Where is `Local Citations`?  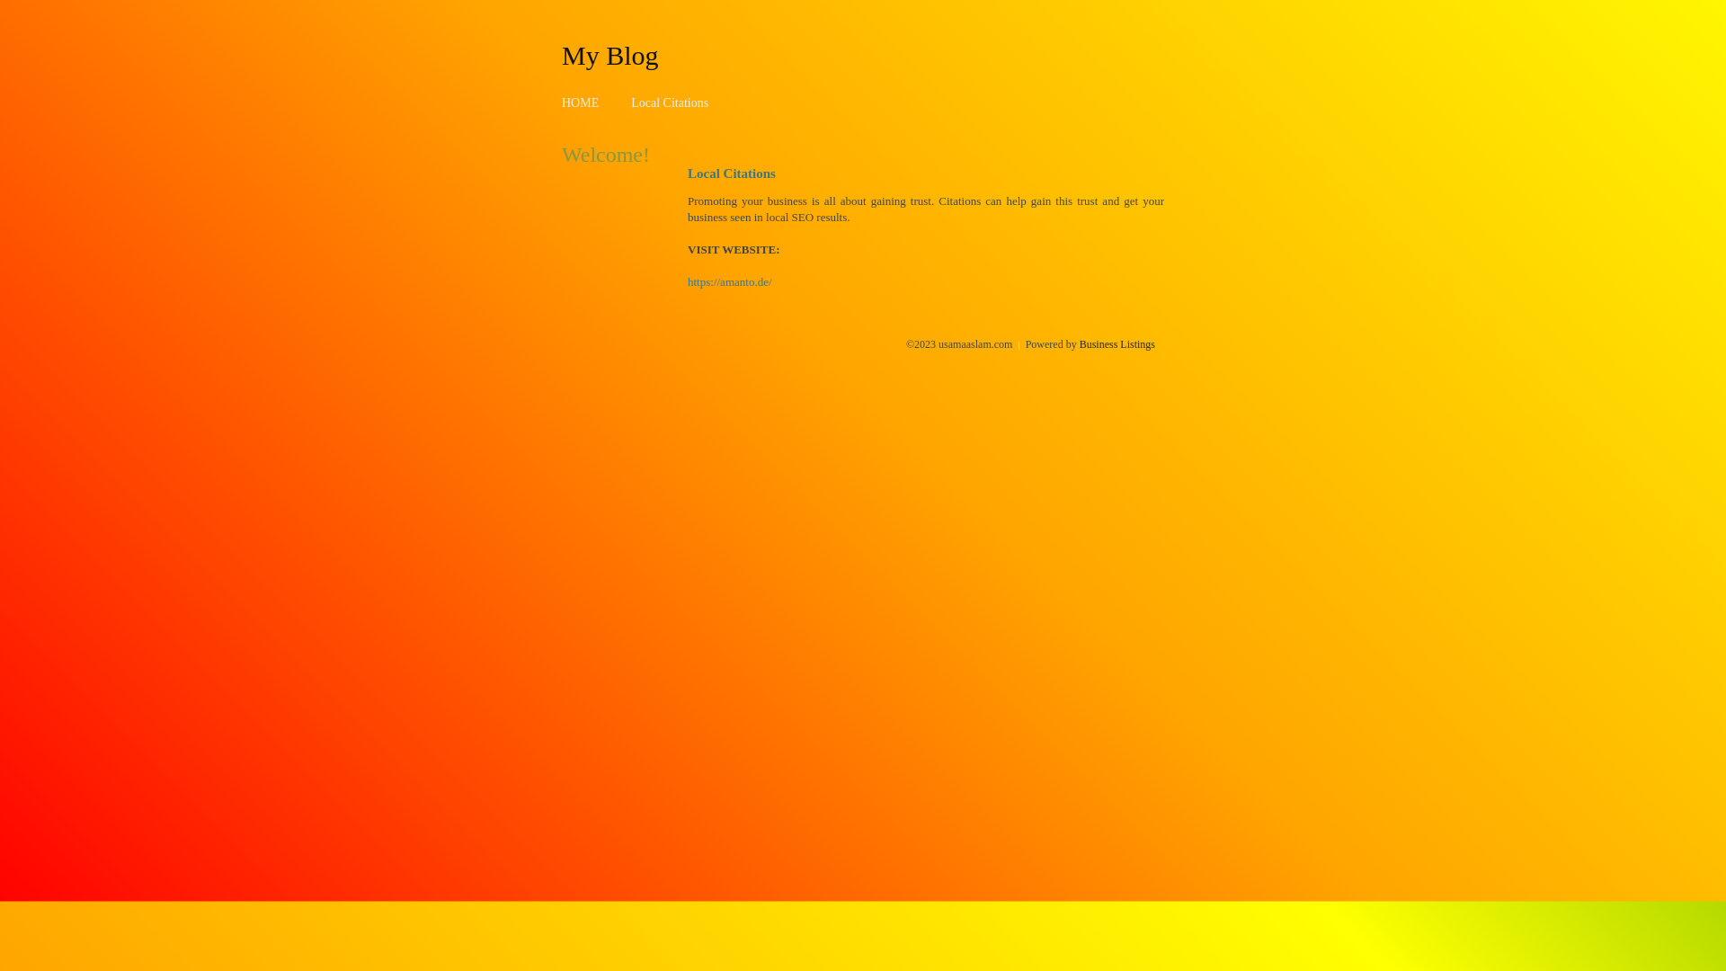 Local Citations is located at coordinates (670, 102).